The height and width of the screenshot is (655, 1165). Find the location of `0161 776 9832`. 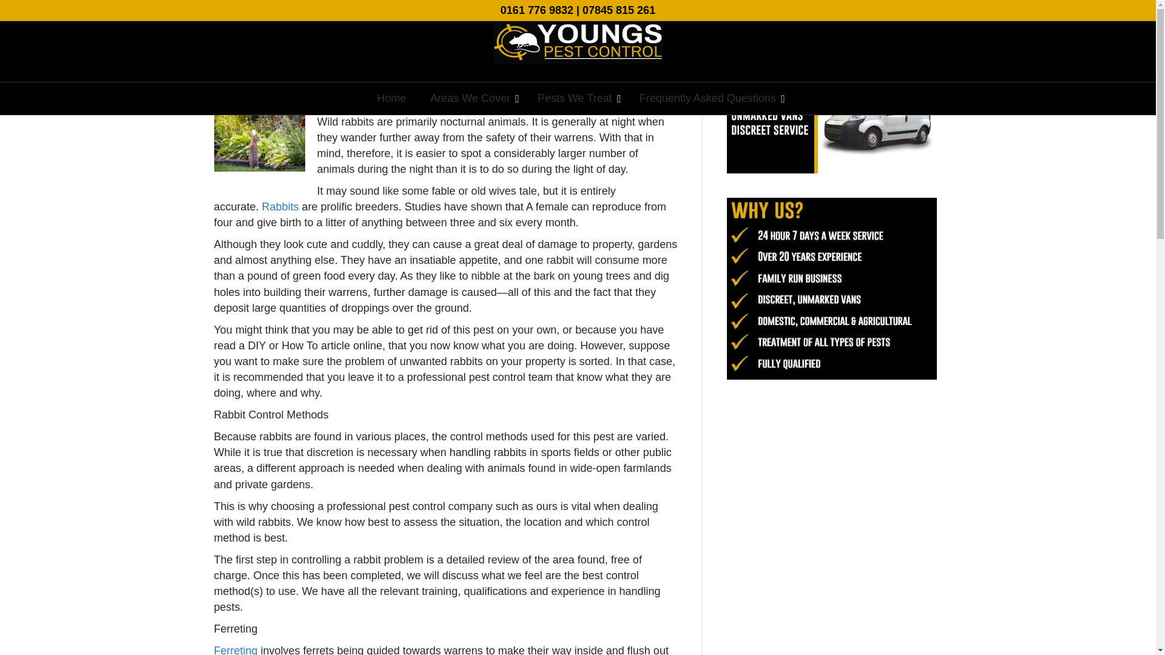

0161 776 9832 is located at coordinates (536, 10).